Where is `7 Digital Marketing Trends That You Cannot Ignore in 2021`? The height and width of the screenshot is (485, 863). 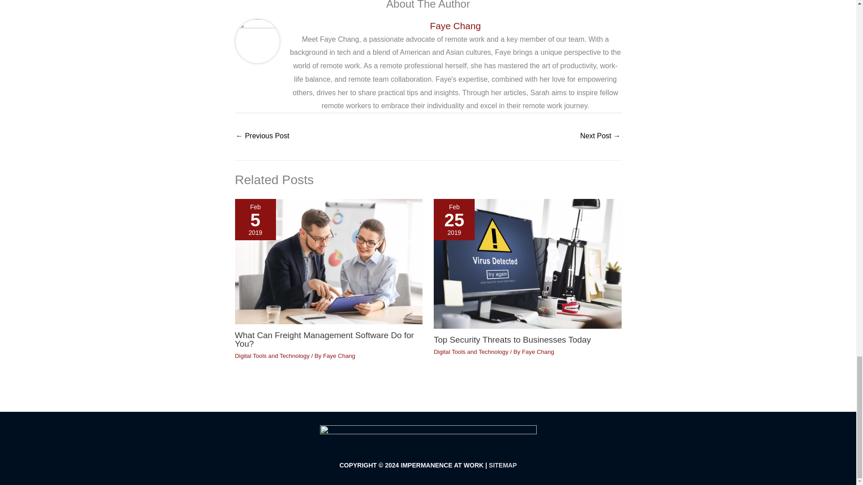 7 Digital Marketing Trends That You Cannot Ignore in 2021 is located at coordinates (262, 137).